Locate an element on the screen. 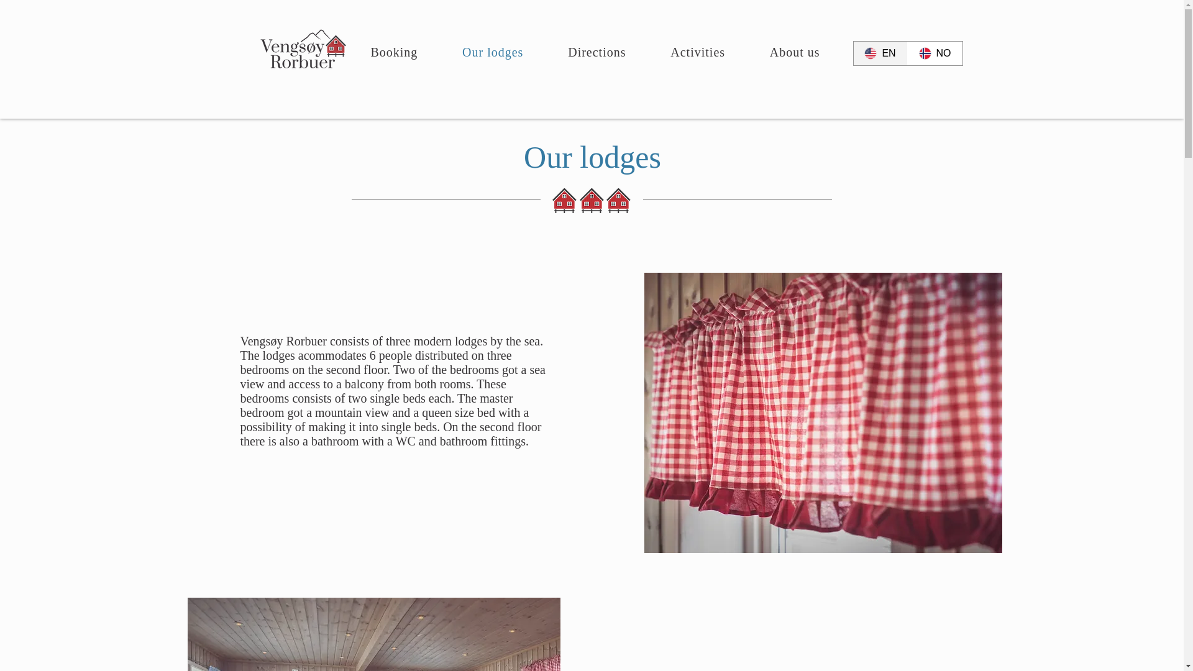 The height and width of the screenshot is (671, 1193). EN is located at coordinates (880, 53).